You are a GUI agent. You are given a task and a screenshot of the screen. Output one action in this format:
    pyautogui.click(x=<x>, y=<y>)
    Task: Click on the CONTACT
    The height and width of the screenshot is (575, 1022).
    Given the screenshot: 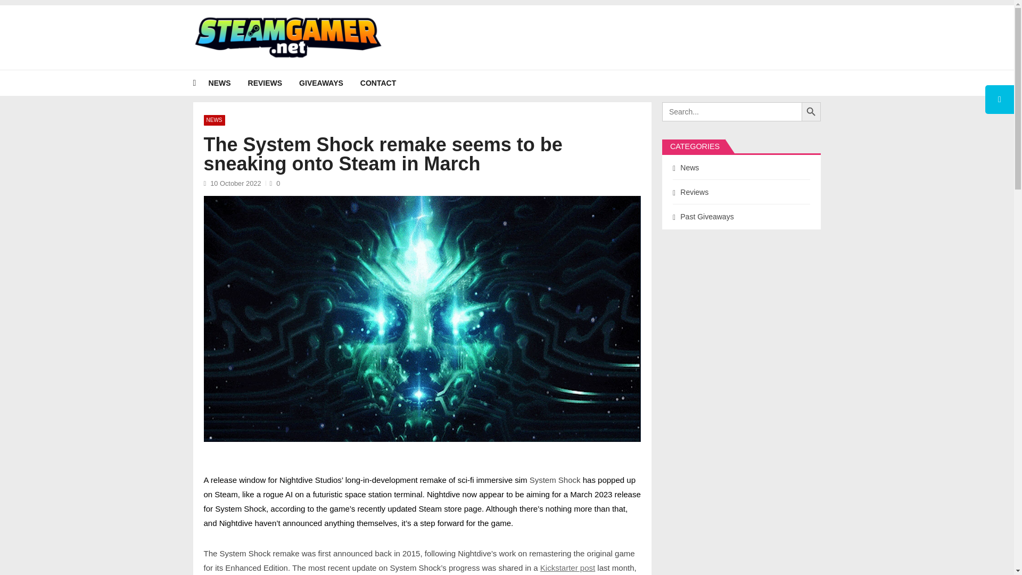 What is the action you would take?
    pyautogui.click(x=386, y=83)
    